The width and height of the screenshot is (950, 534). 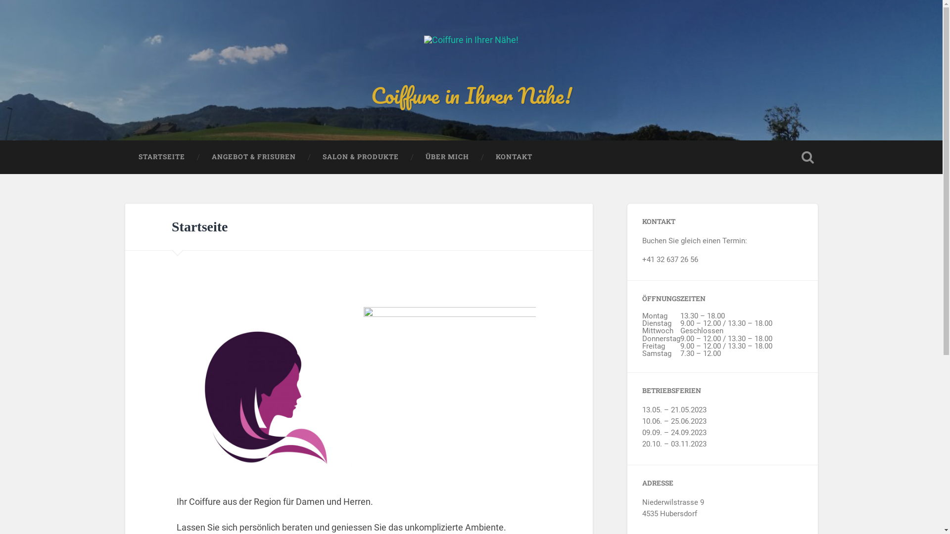 I want to click on ANGEBOT & FRISUREN, so click(x=253, y=157).